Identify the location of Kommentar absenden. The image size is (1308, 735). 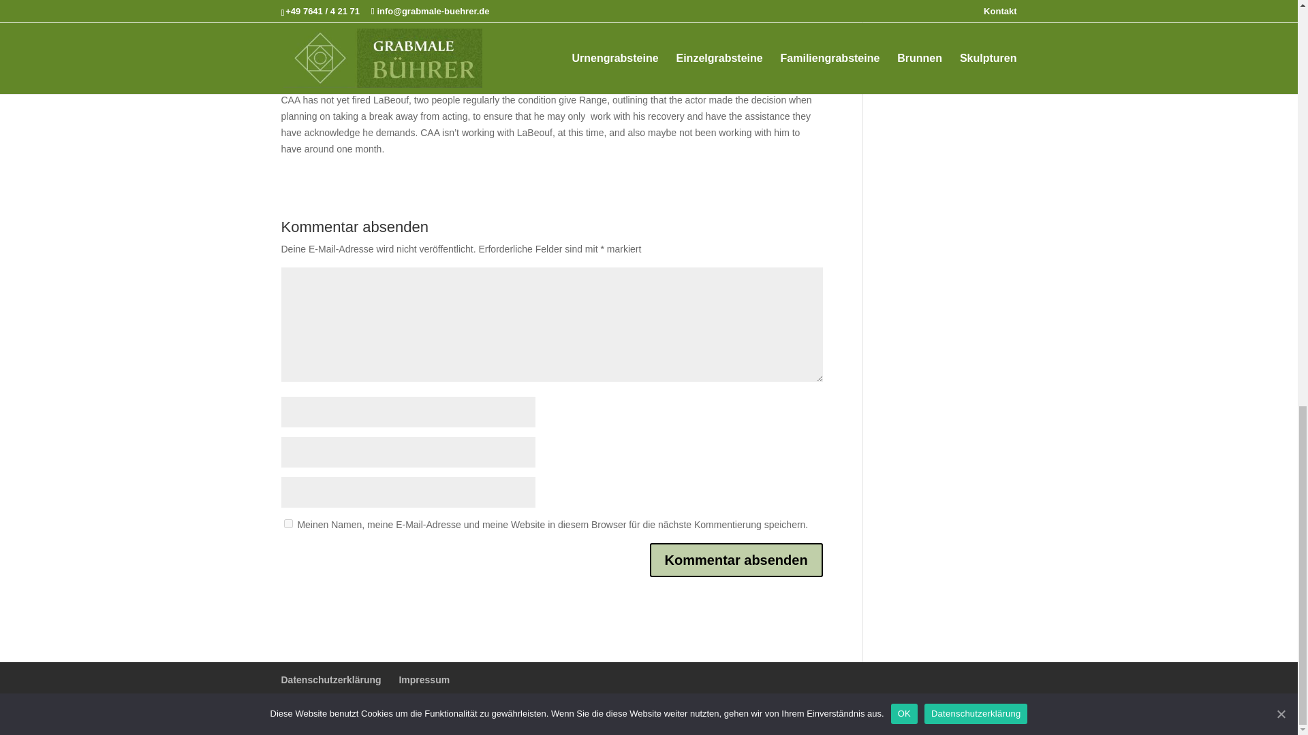
(736, 559).